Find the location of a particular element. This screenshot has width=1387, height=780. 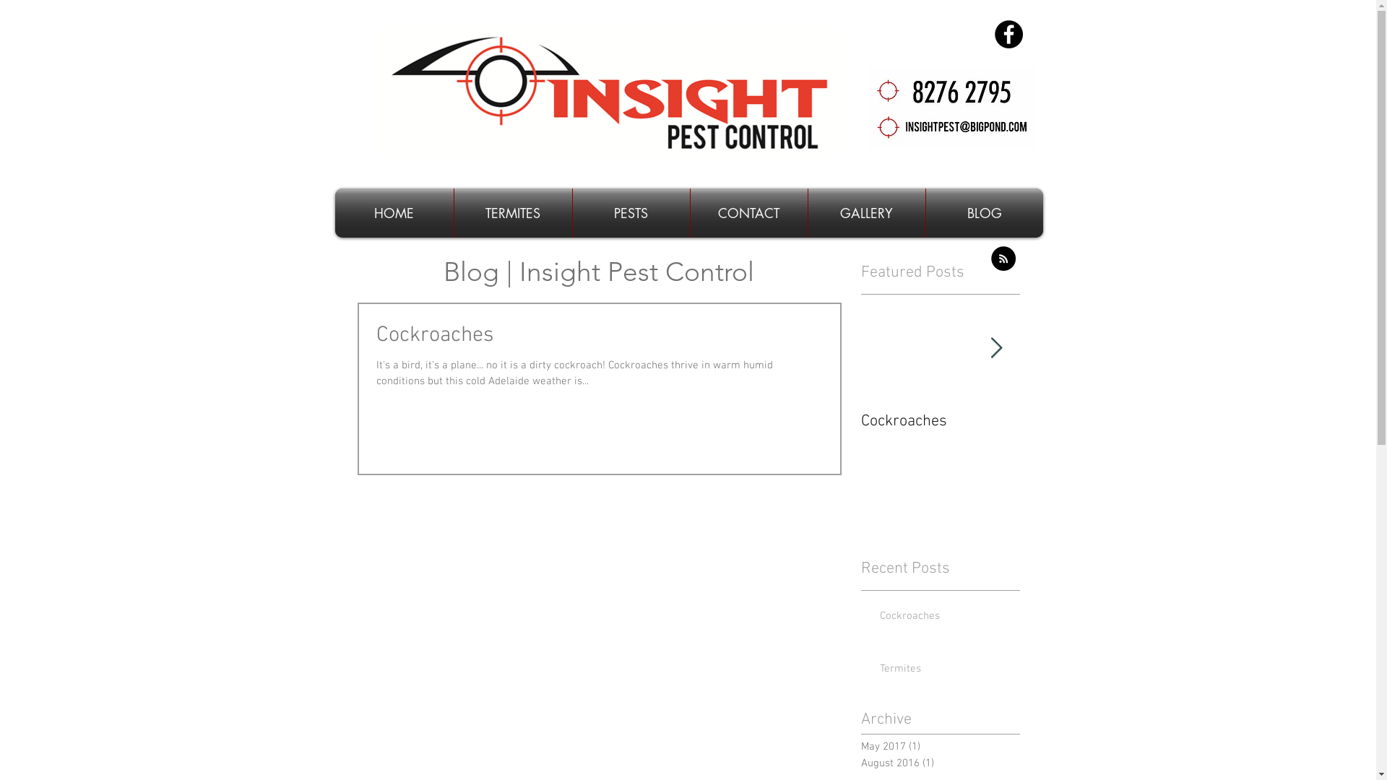

TERMITES is located at coordinates (513, 213).